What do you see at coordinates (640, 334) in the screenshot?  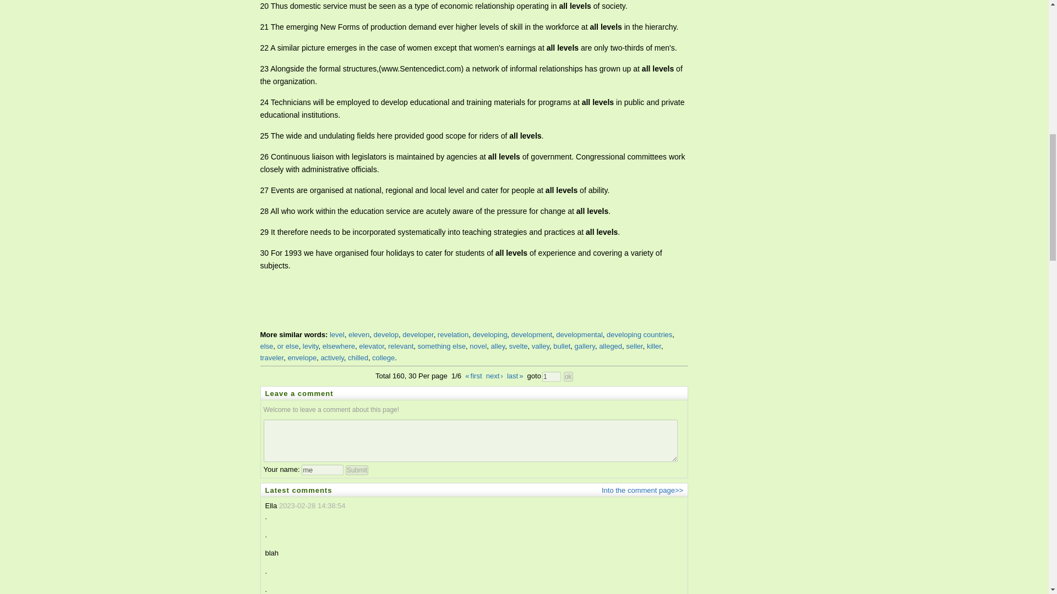 I see `developing countries` at bounding box center [640, 334].